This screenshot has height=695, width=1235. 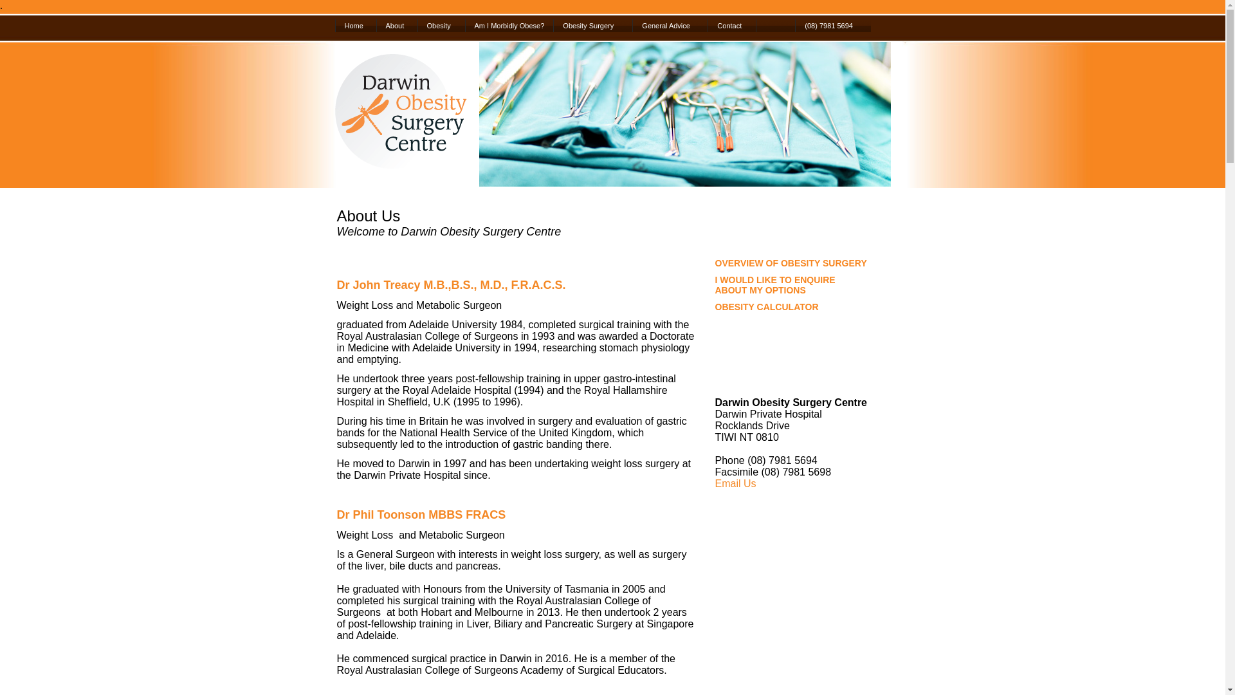 What do you see at coordinates (736, 484) in the screenshot?
I see `Email Us` at bounding box center [736, 484].